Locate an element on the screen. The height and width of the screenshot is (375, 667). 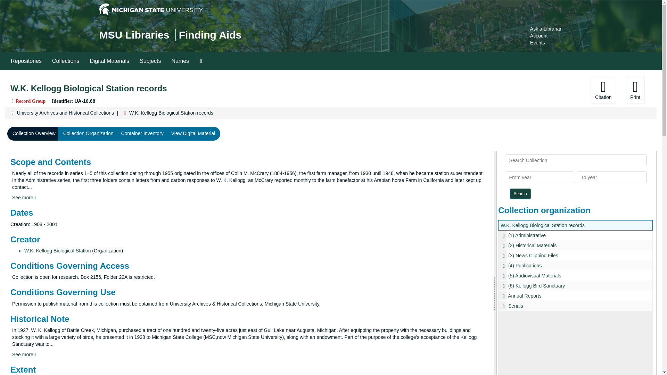
University Archives and Historical Collections is located at coordinates (65, 112).